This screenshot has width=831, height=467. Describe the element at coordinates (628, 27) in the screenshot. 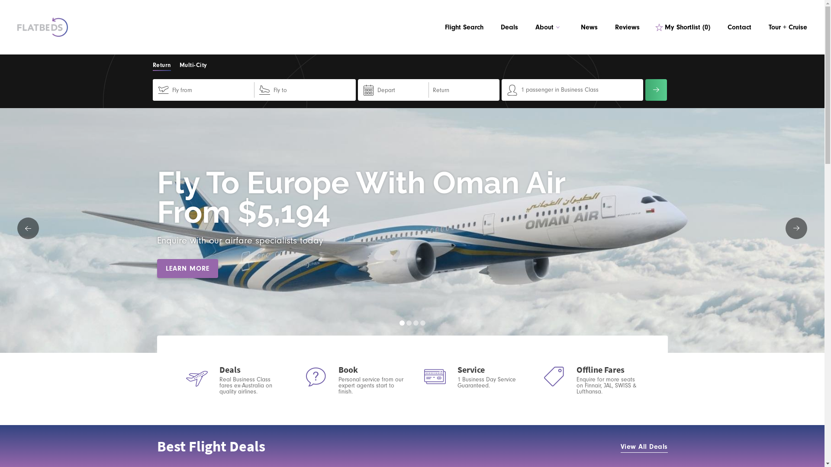

I see `Reviews` at that location.